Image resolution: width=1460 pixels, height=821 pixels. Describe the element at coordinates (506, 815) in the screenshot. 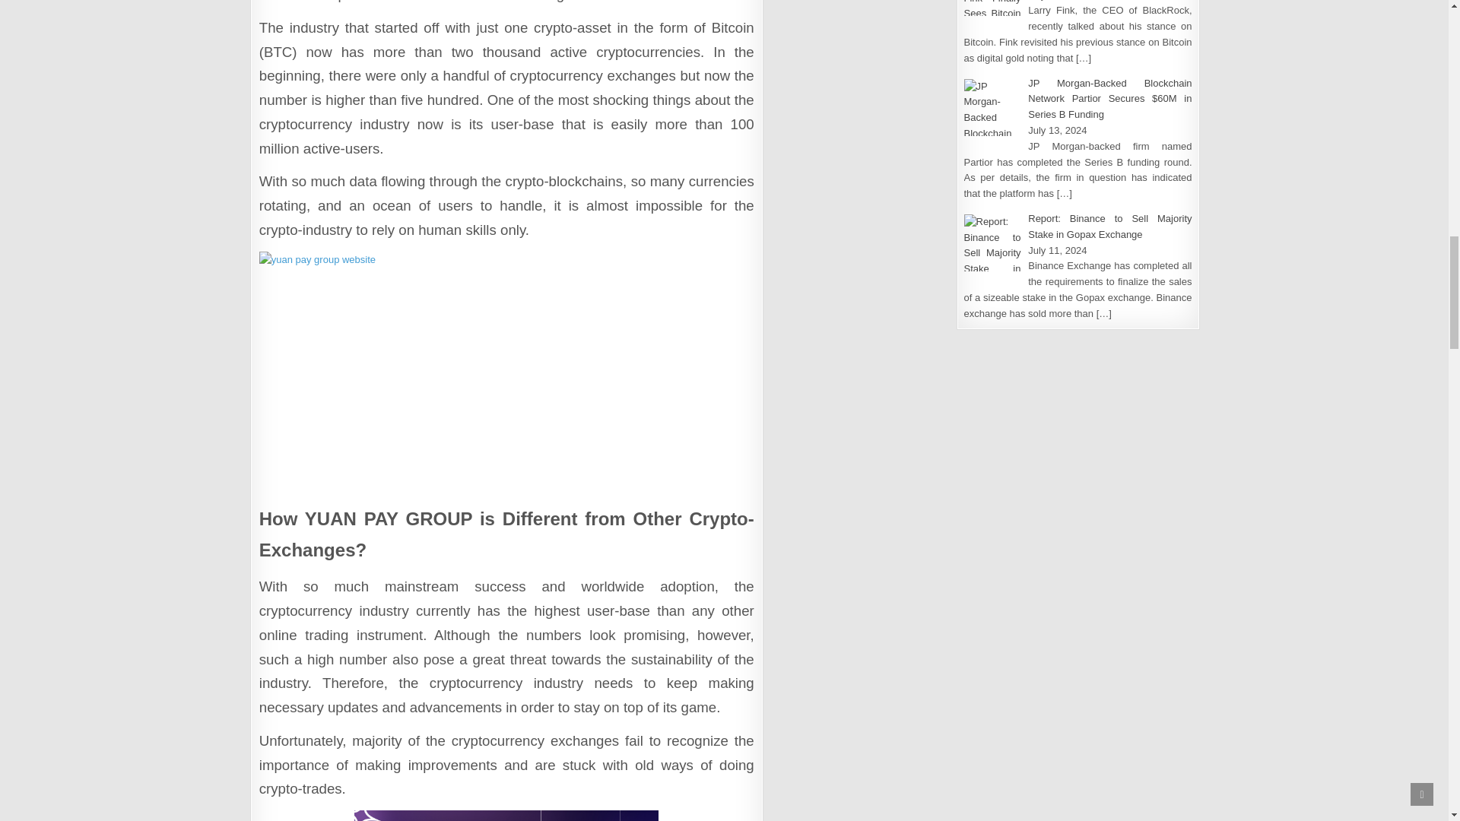

I see `Cypher Mind HQ` at that location.